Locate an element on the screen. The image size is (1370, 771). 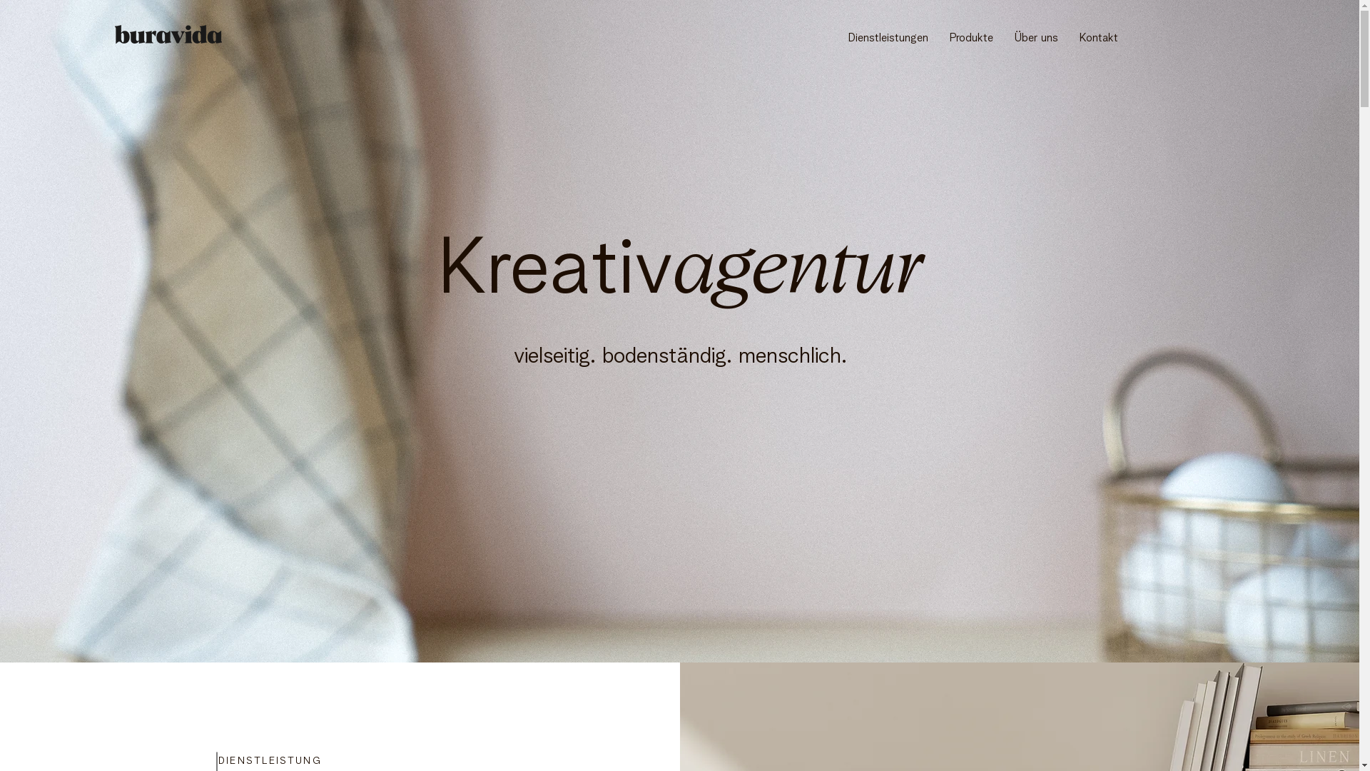
Produkte is located at coordinates (972, 37).